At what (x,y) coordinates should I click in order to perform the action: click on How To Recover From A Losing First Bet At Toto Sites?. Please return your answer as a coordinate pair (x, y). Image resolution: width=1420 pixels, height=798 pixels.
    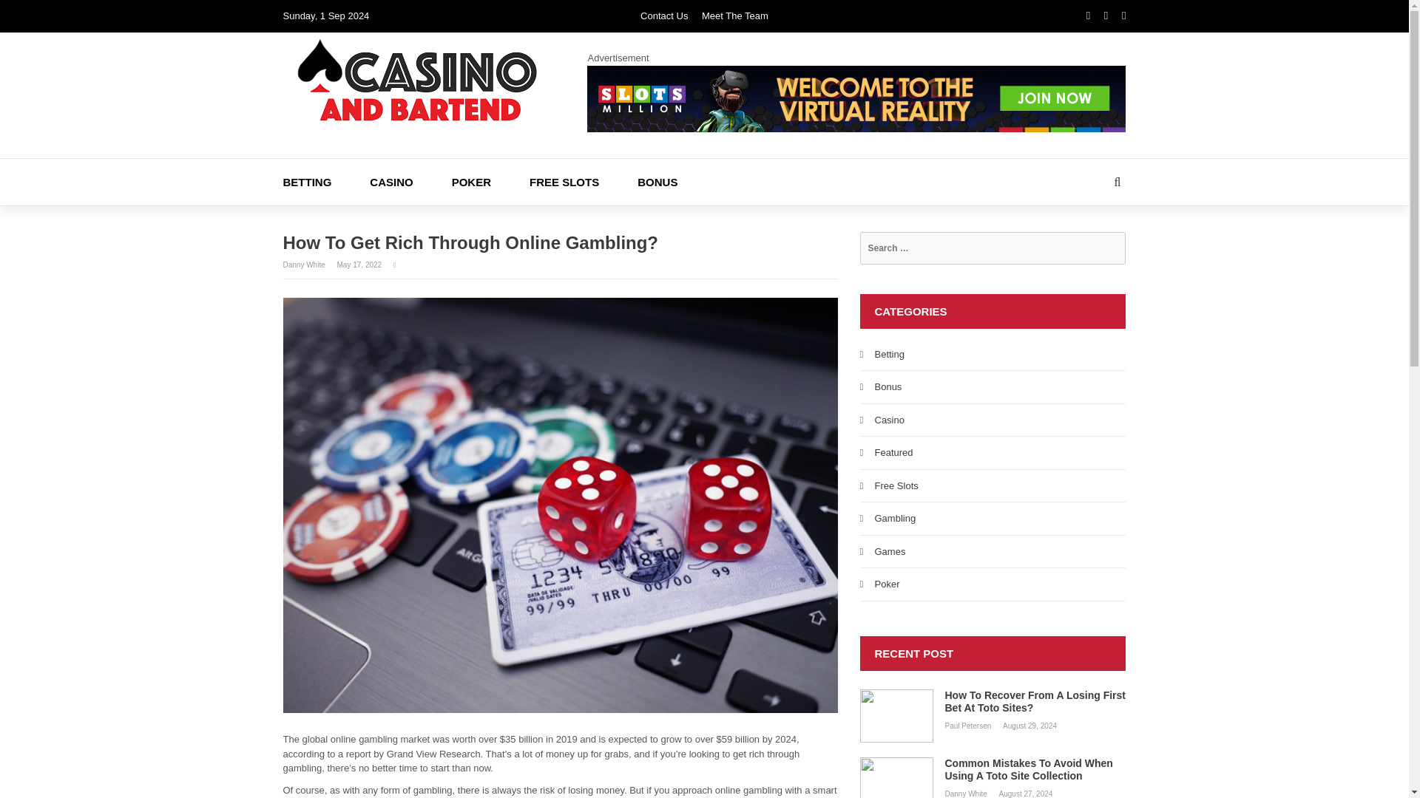
    Looking at the image, I should click on (993, 701).